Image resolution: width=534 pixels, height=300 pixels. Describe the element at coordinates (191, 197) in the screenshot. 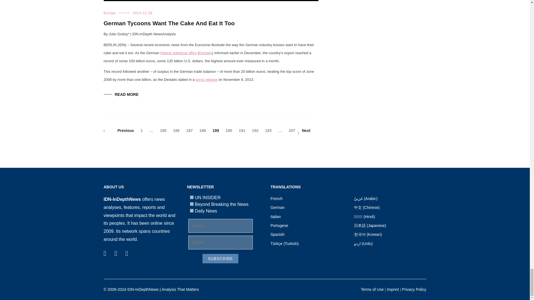

I see `7` at that location.